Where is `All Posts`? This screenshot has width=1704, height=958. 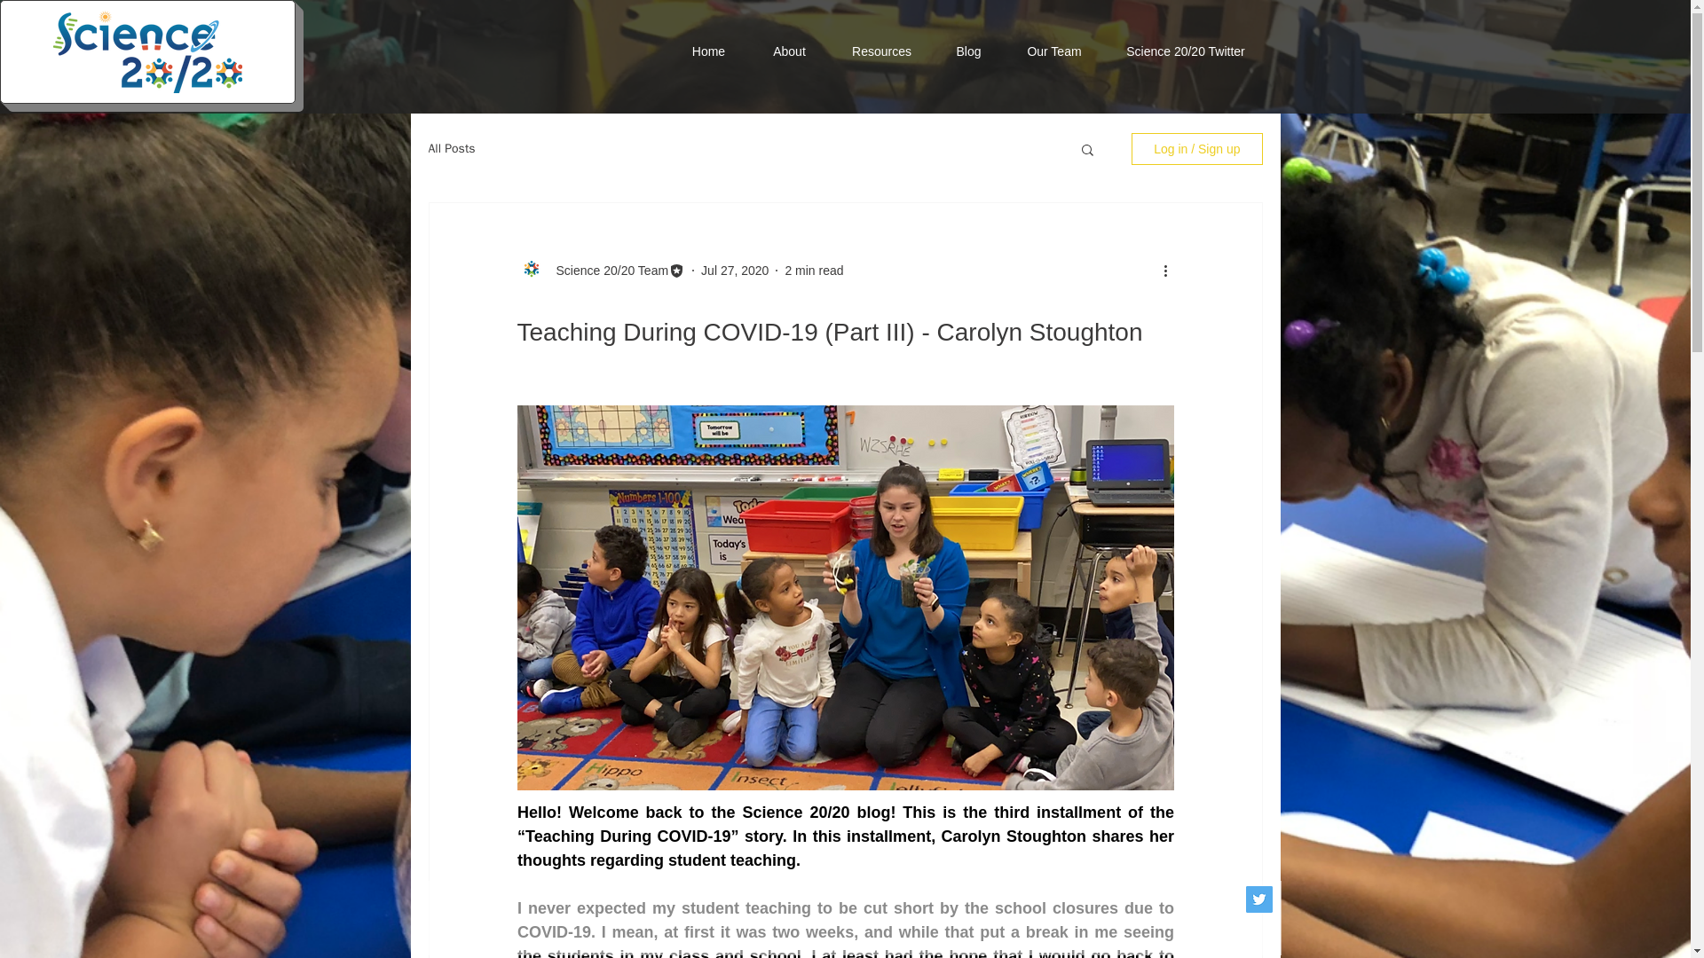 All Posts is located at coordinates (451, 149).